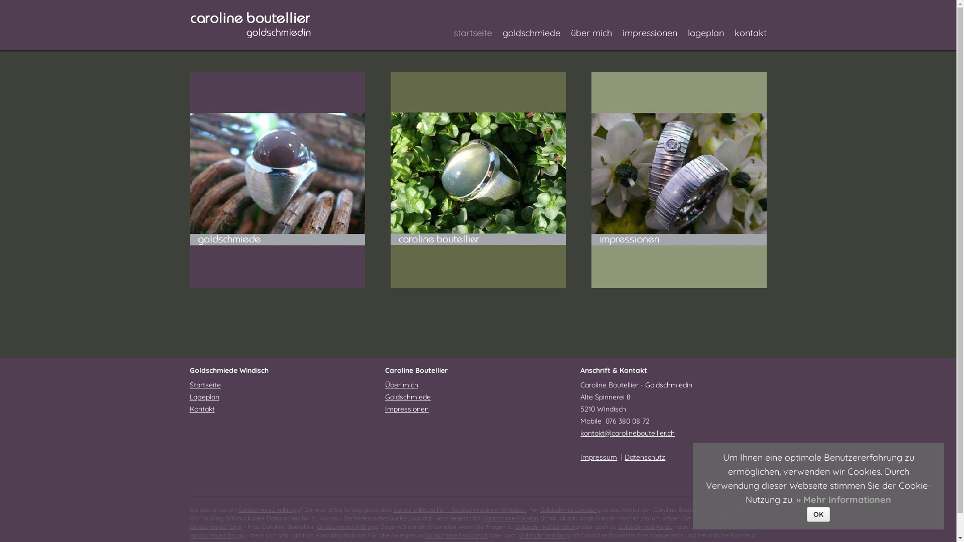  What do you see at coordinates (706, 33) in the screenshot?
I see `lageplan` at bounding box center [706, 33].